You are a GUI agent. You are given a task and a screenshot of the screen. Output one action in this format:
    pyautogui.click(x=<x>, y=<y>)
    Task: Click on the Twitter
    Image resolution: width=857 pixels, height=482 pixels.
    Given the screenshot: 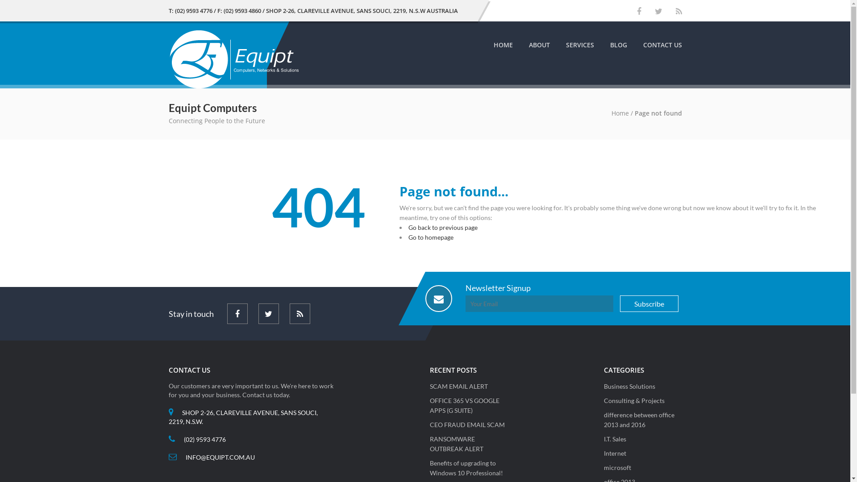 What is the action you would take?
    pyautogui.click(x=658, y=12)
    